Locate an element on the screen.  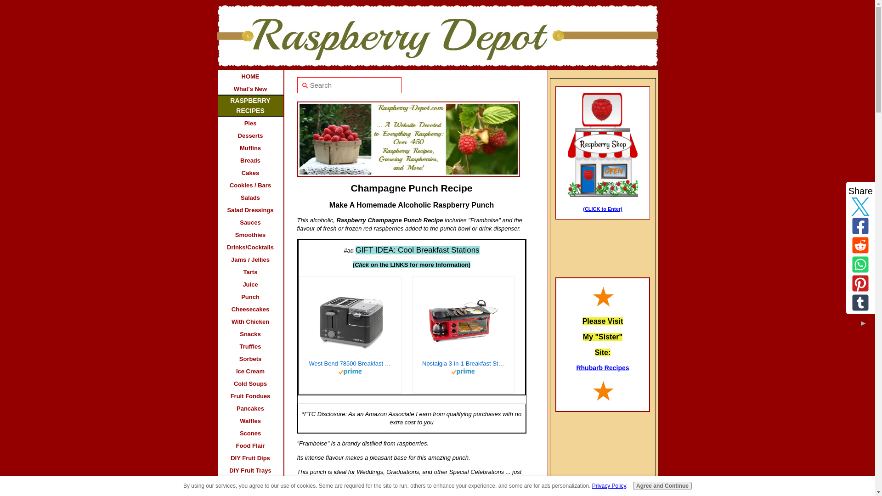
Muffins is located at coordinates (250, 147).